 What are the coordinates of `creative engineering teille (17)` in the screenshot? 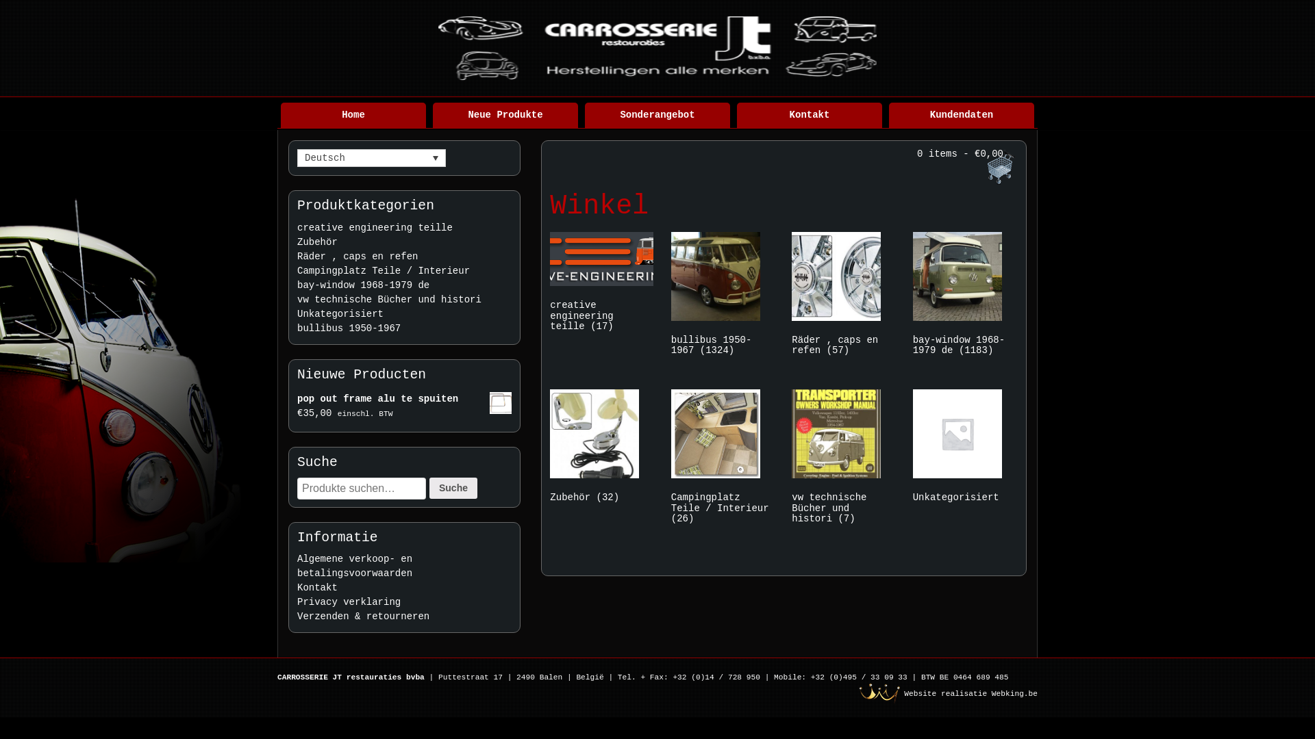 It's located at (601, 285).